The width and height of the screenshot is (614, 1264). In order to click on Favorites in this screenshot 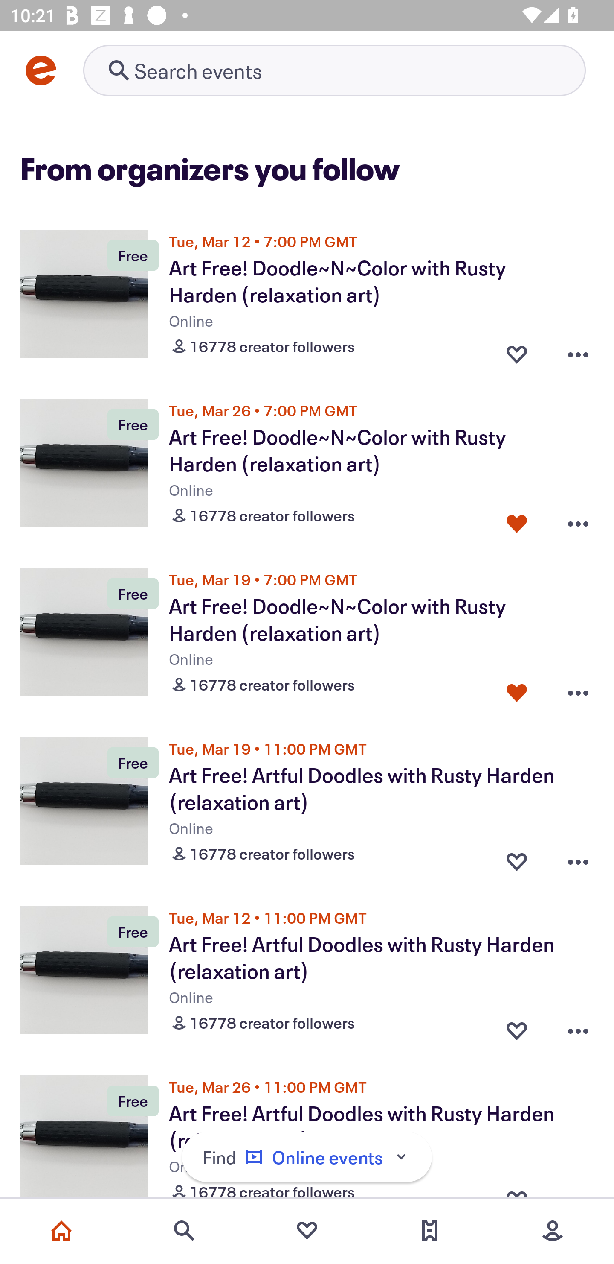, I will do `click(307, 1231)`.